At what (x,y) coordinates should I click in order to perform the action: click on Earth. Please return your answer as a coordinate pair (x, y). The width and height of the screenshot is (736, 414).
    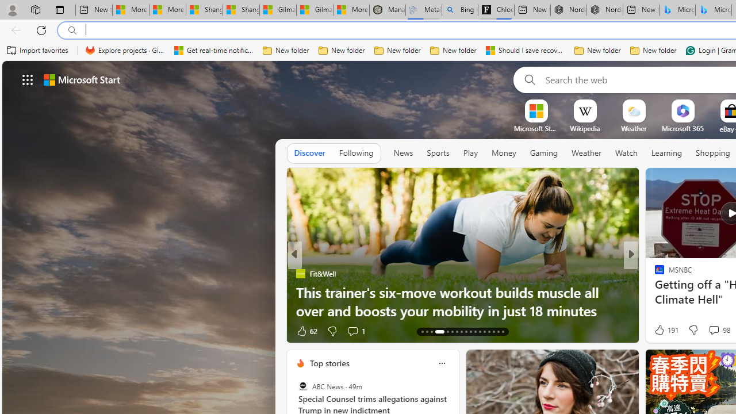
    Looking at the image, I should click on (654, 274).